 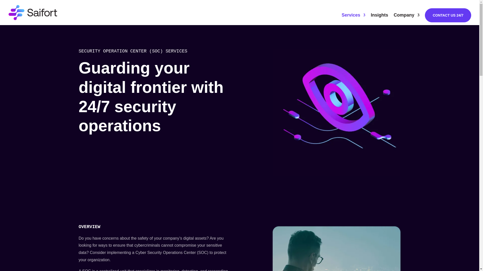 What do you see at coordinates (335, 248) in the screenshot?
I see `SOC-Overview` at bounding box center [335, 248].